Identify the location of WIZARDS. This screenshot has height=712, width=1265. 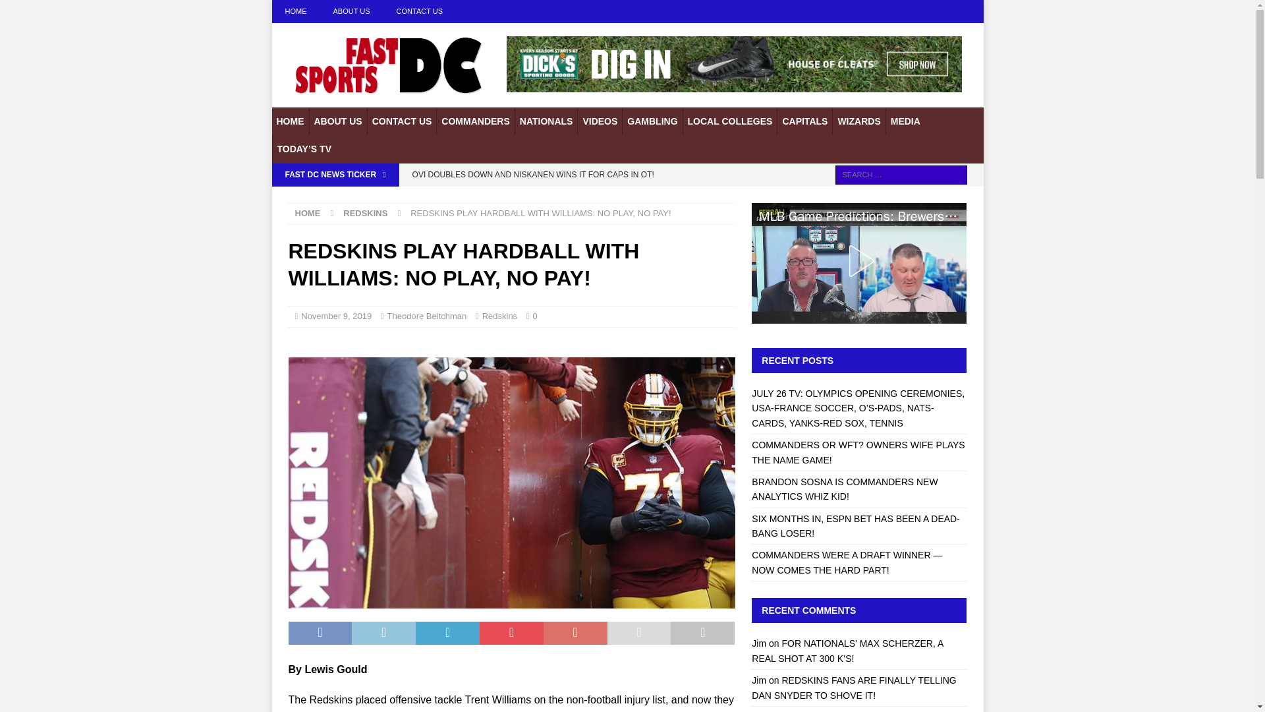
(858, 121).